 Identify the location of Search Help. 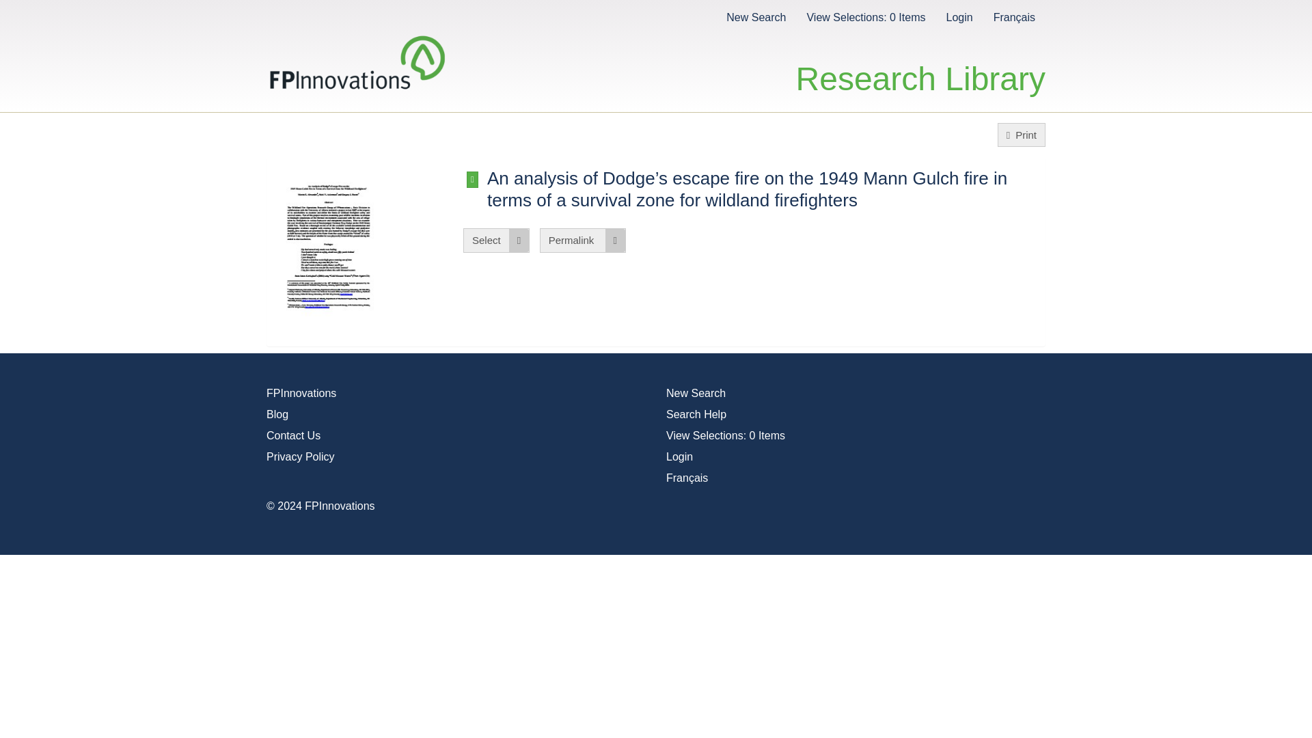
(696, 414).